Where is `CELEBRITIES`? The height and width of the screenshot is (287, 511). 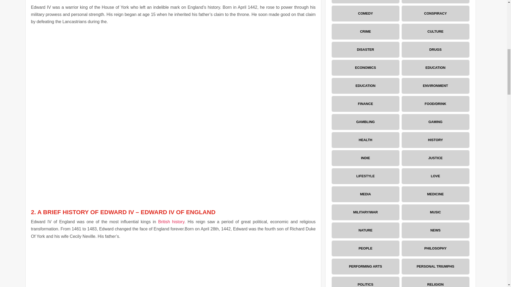 CELEBRITIES is located at coordinates (435, 2).